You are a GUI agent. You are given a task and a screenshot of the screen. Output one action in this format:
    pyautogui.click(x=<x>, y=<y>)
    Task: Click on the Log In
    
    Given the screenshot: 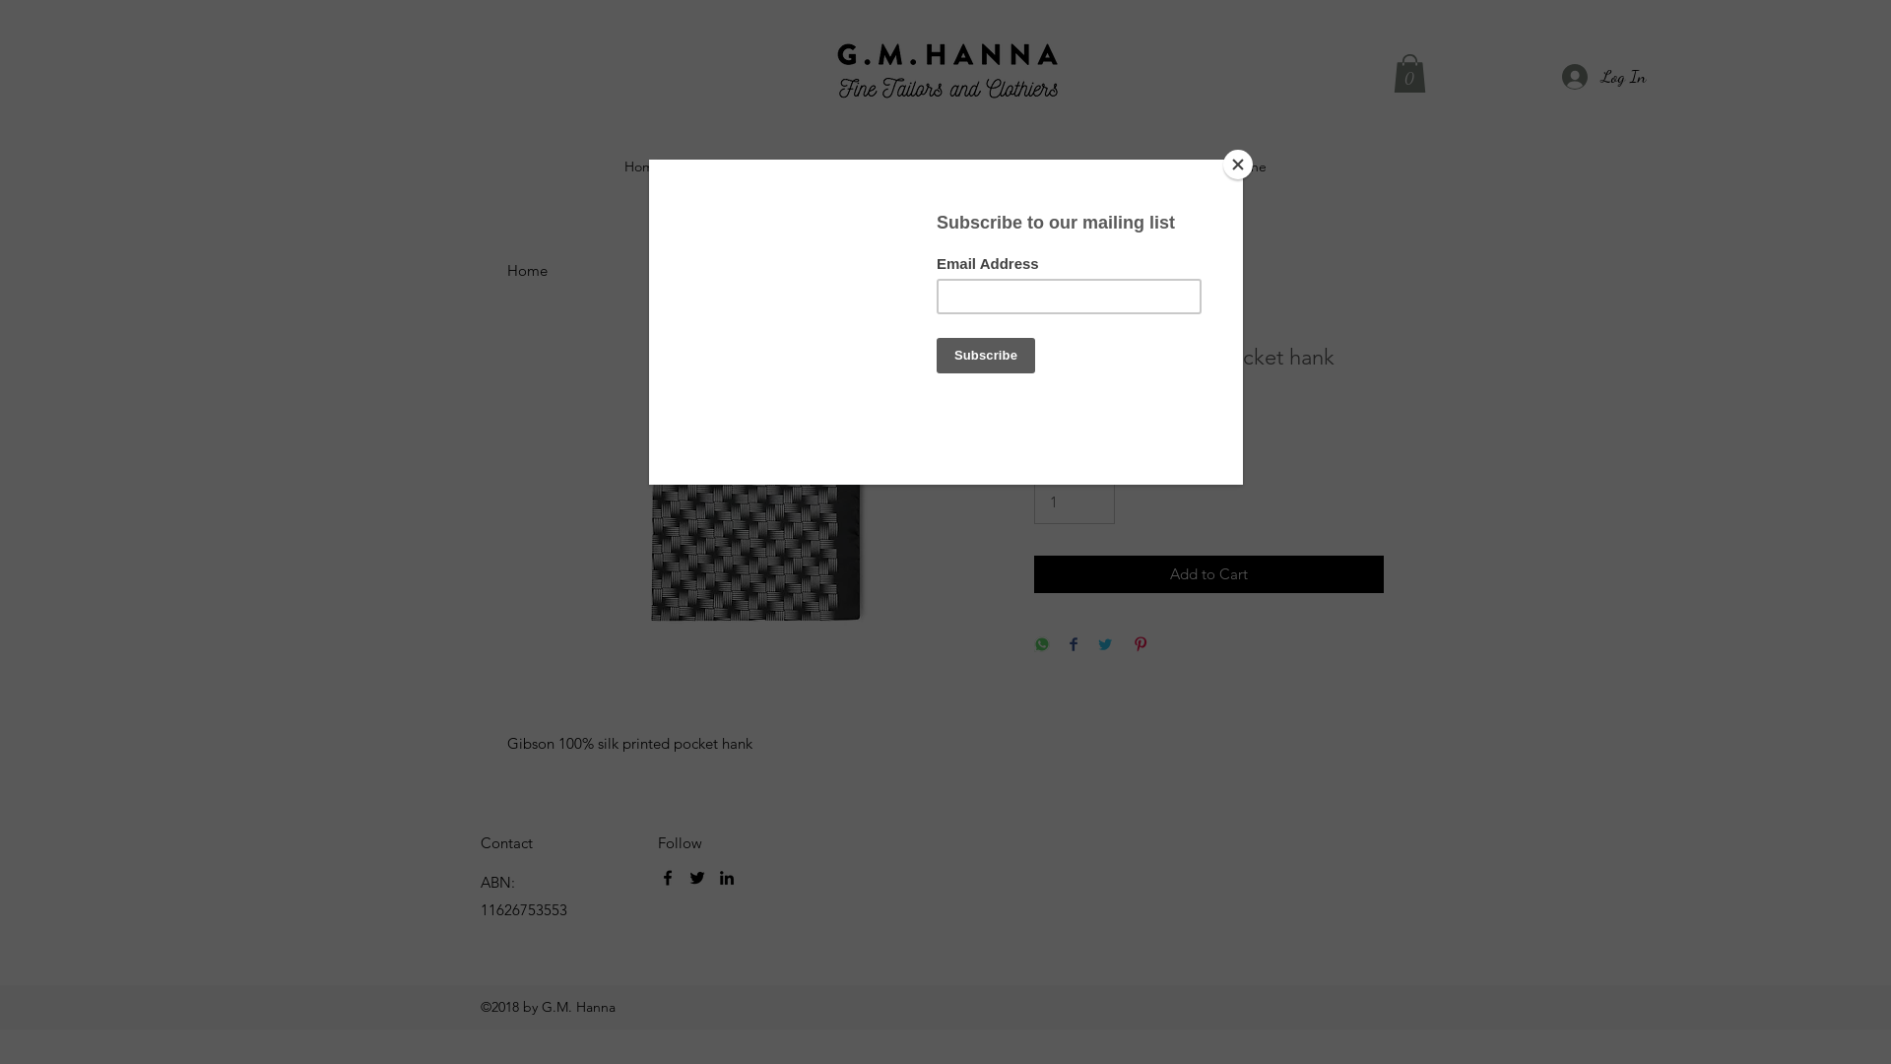 What is the action you would take?
    pyautogui.click(x=1596, y=77)
    